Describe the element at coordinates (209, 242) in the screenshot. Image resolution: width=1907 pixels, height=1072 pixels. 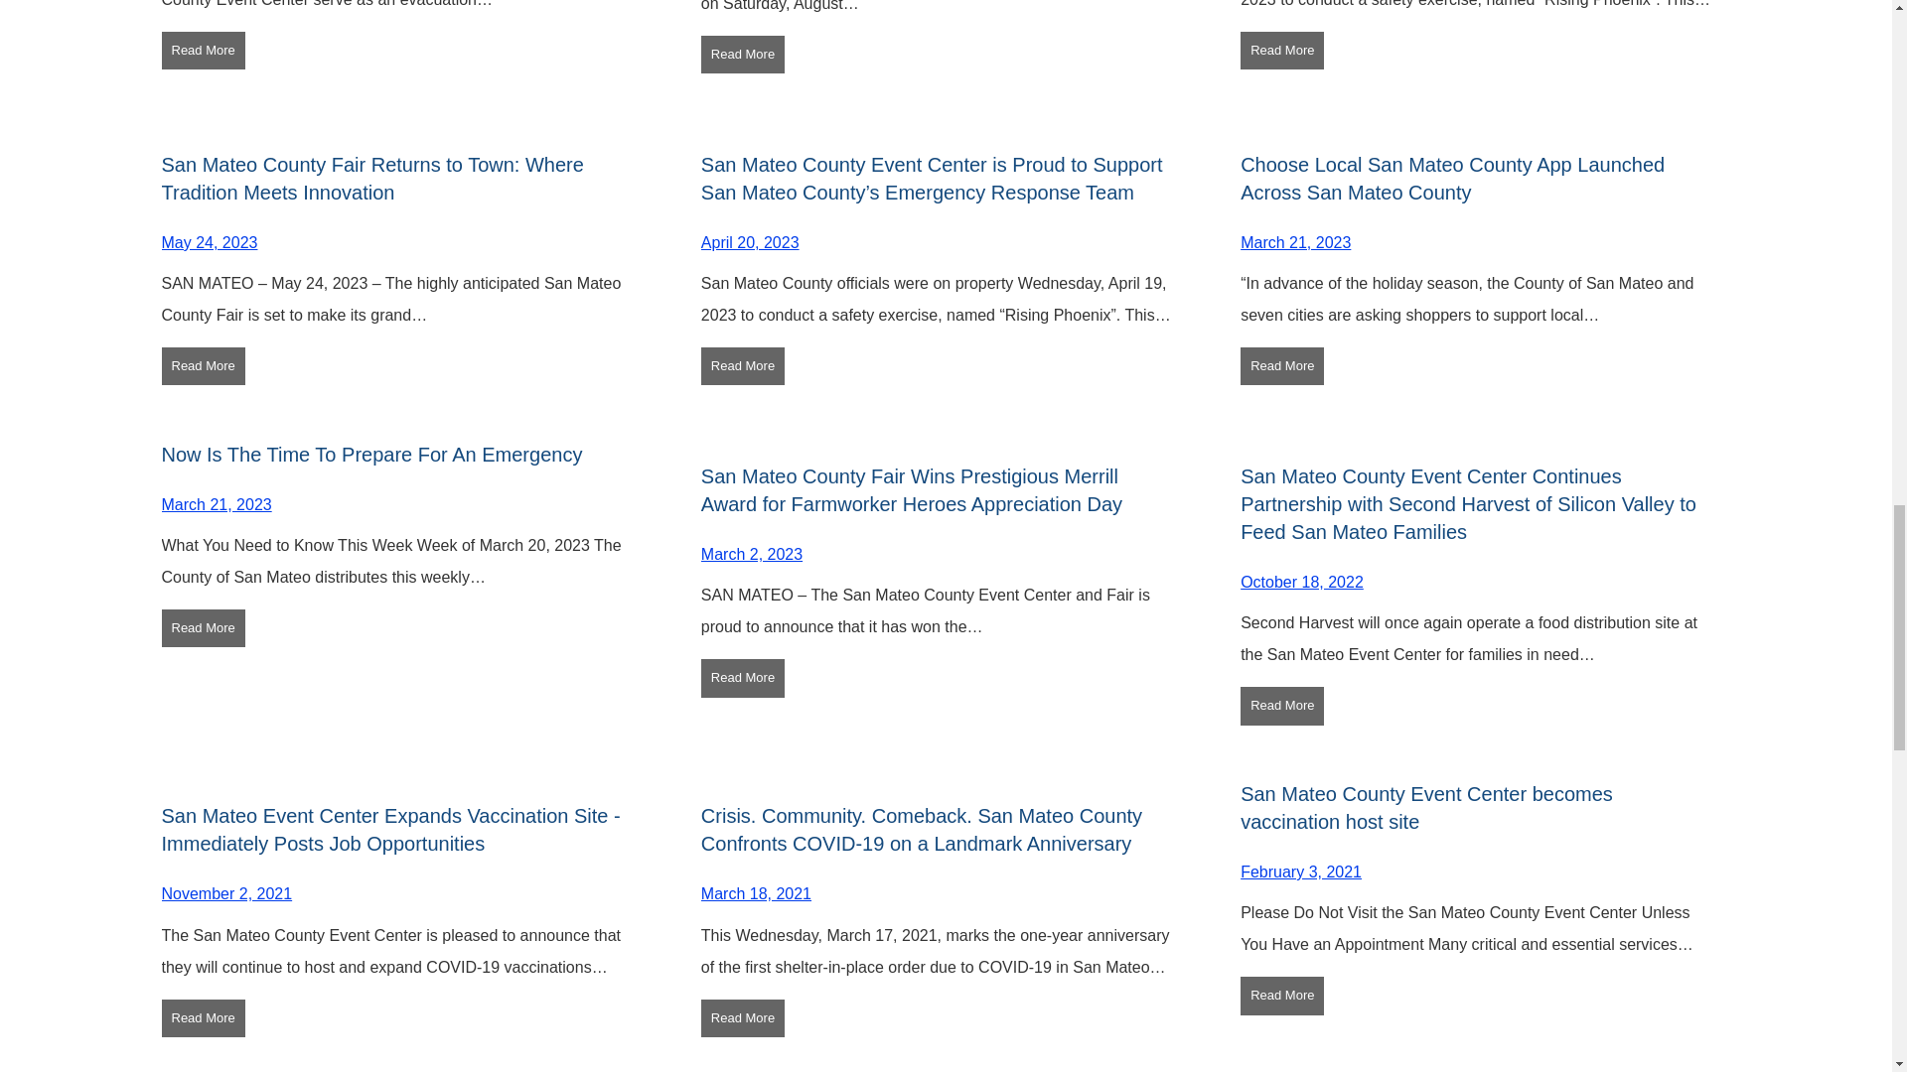
I see `2023-05-24T10:07:18-07:00` at that location.